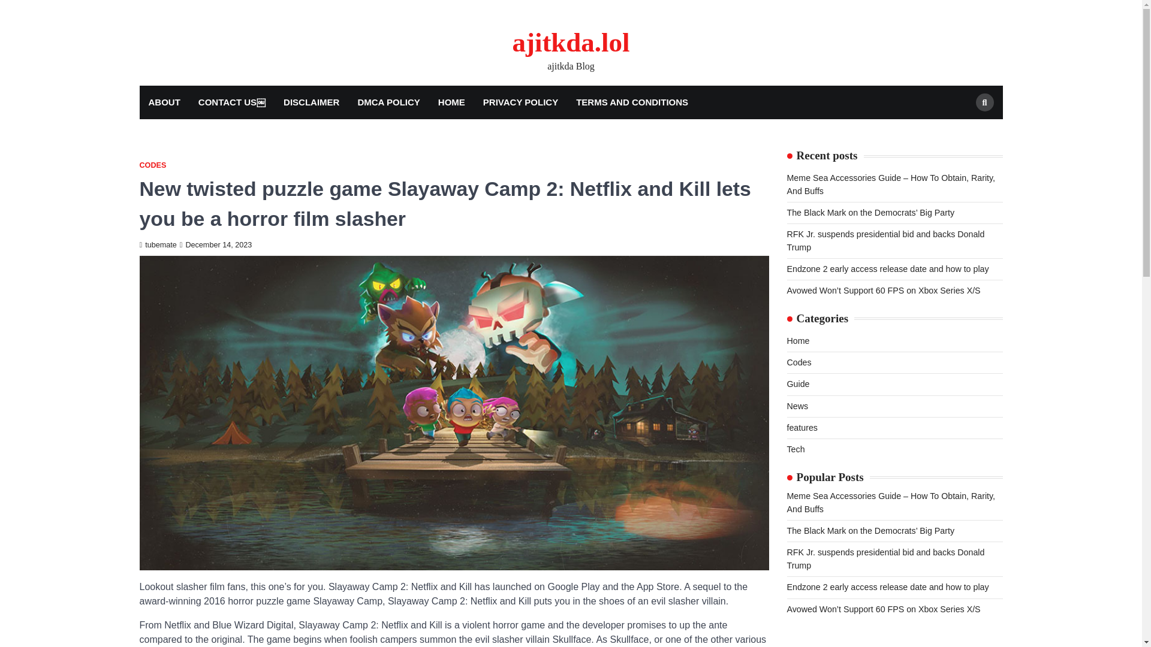 Image resolution: width=1151 pixels, height=647 pixels. What do you see at coordinates (312, 102) in the screenshot?
I see `DISCLAIMER` at bounding box center [312, 102].